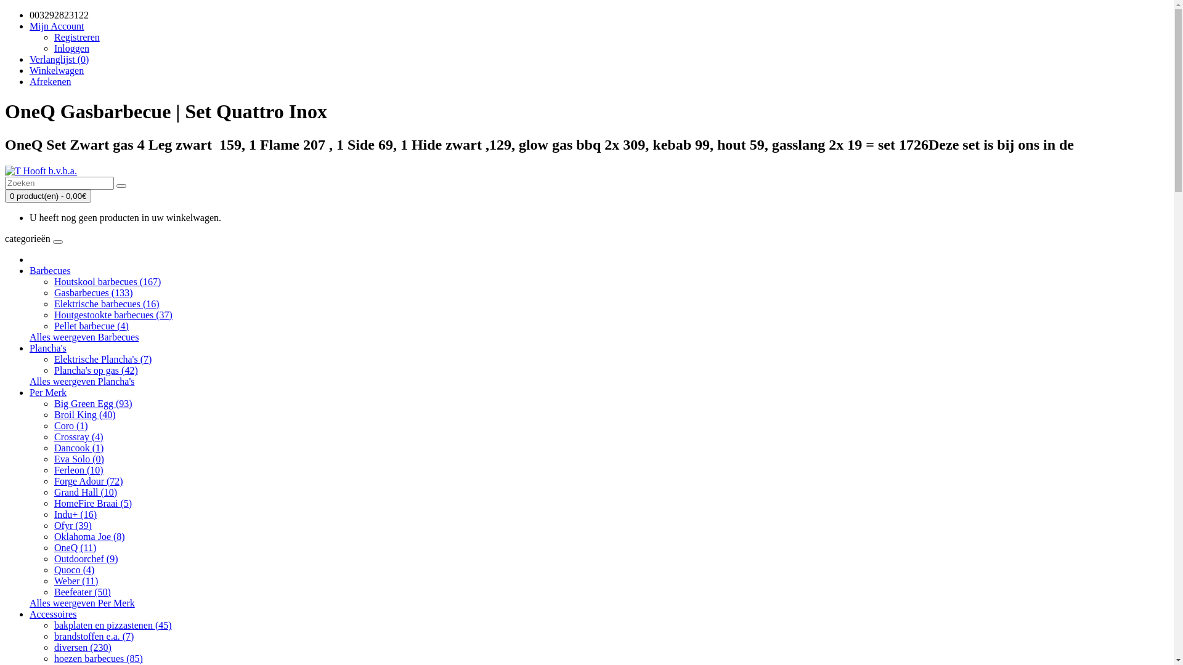 This screenshot has height=665, width=1183. What do you see at coordinates (79, 470) in the screenshot?
I see `Ferleon (10)` at bounding box center [79, 470].